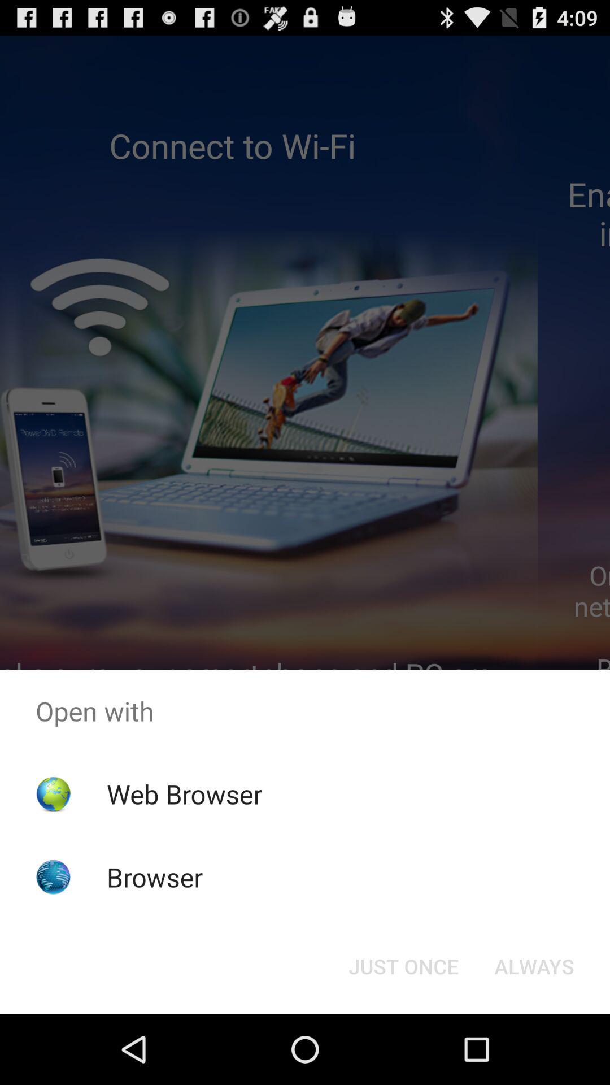 The image size is (610, 1085). I want to click on tap the item above the browser app, so click(184, 794).